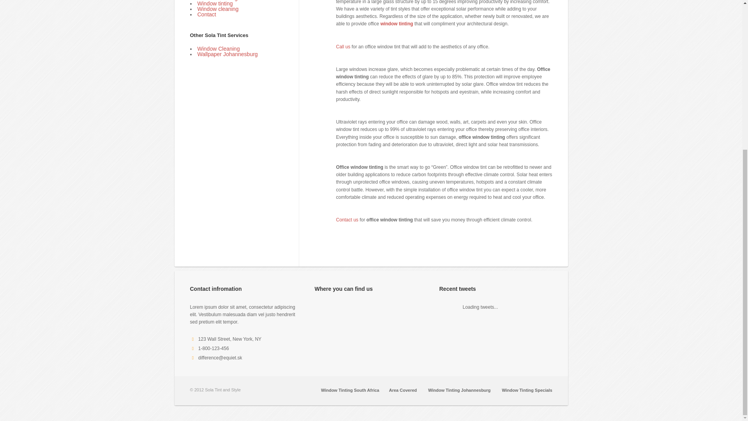 The width and height of the screenshot is (748, 421). I want to click on Window tinting, so click(215, 4).